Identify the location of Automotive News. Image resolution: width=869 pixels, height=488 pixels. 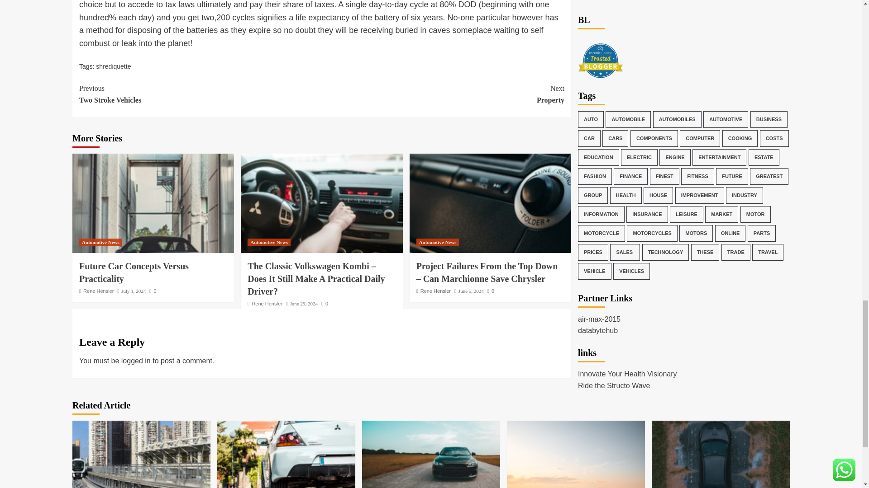
(269, 242).